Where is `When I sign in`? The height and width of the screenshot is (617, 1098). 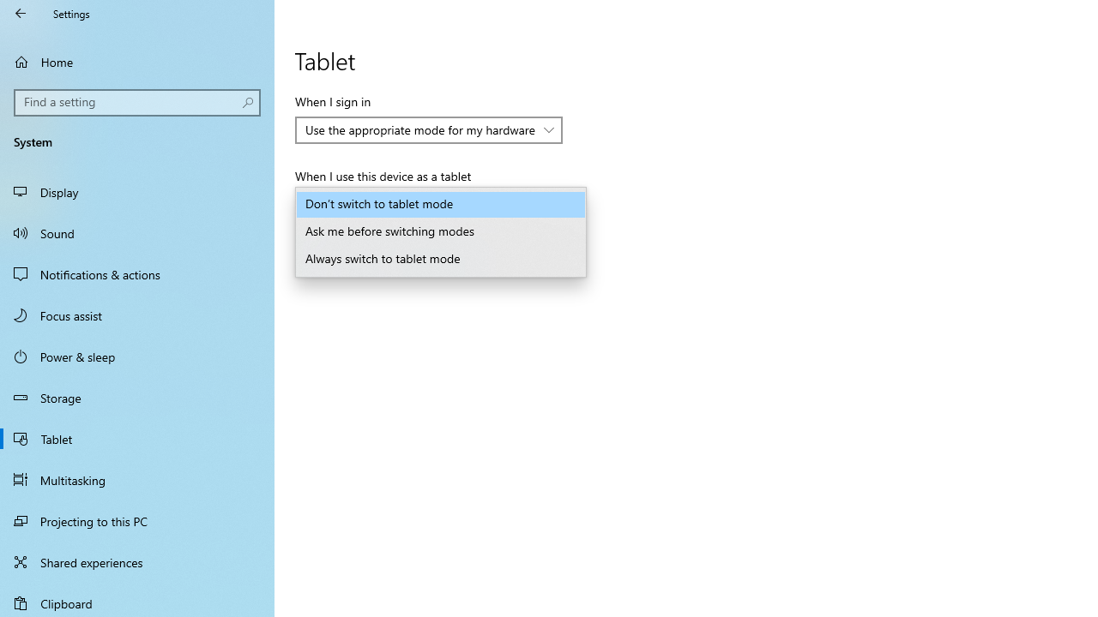 When I sign in is located at coordinates (429, 130).